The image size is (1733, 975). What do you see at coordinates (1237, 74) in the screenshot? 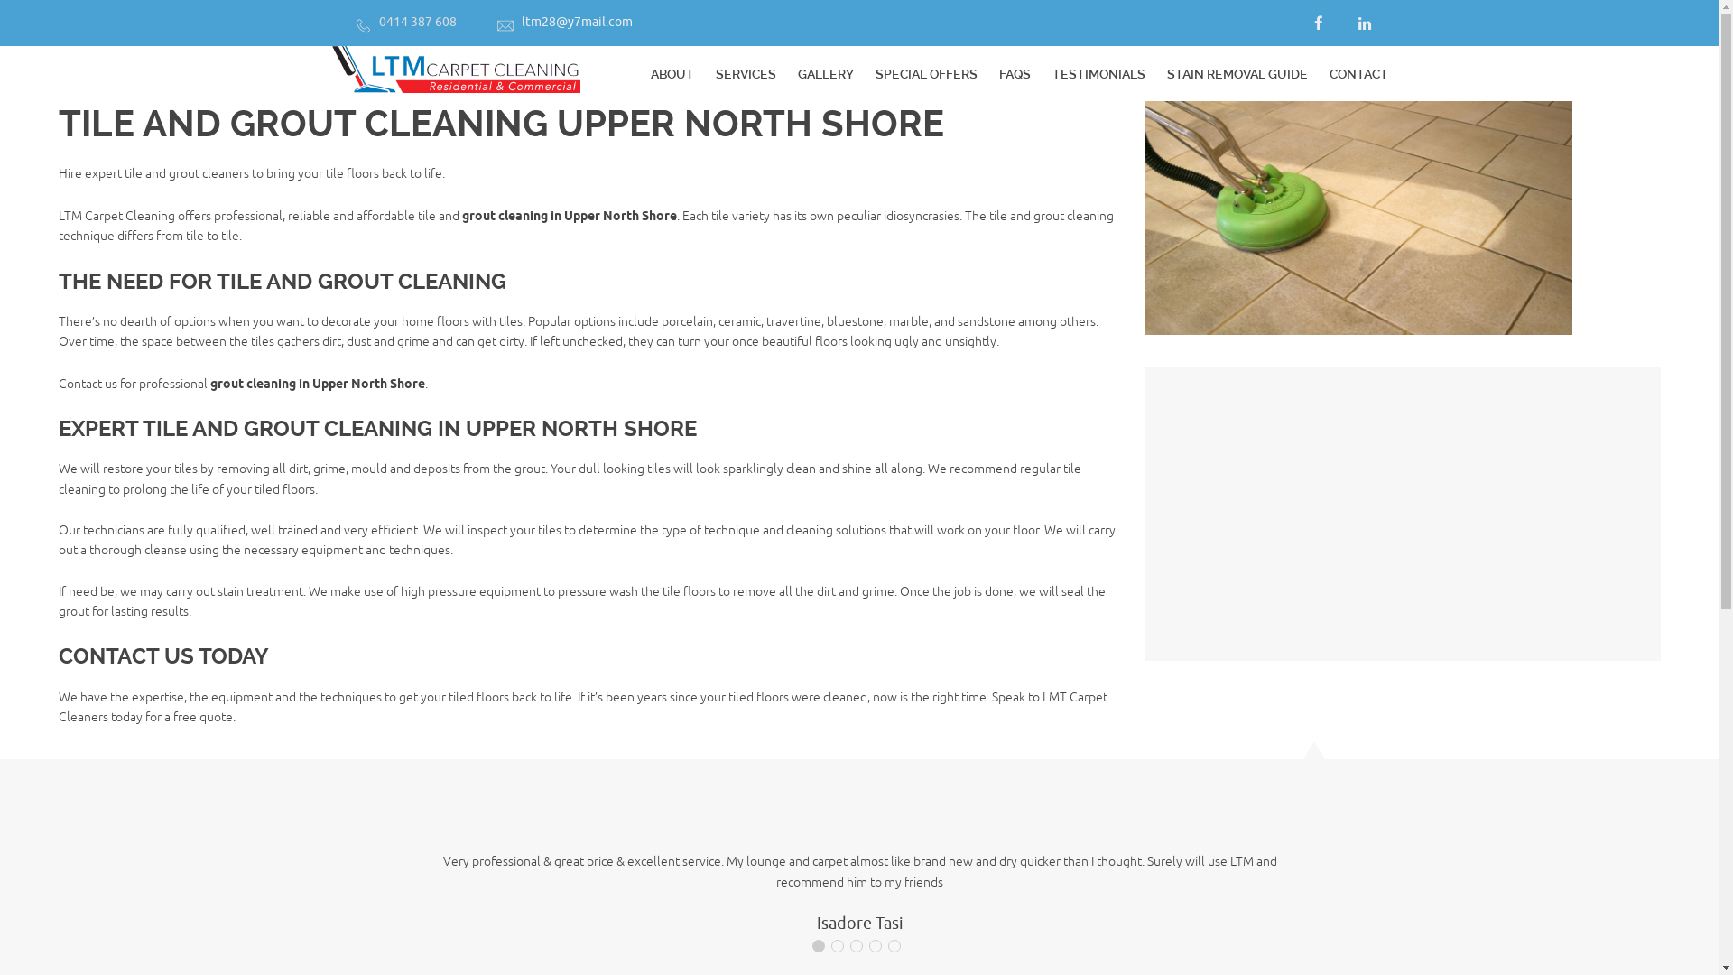
I see `STAIN REMOVAL GUIDE` at bounding box center [1237, 74].